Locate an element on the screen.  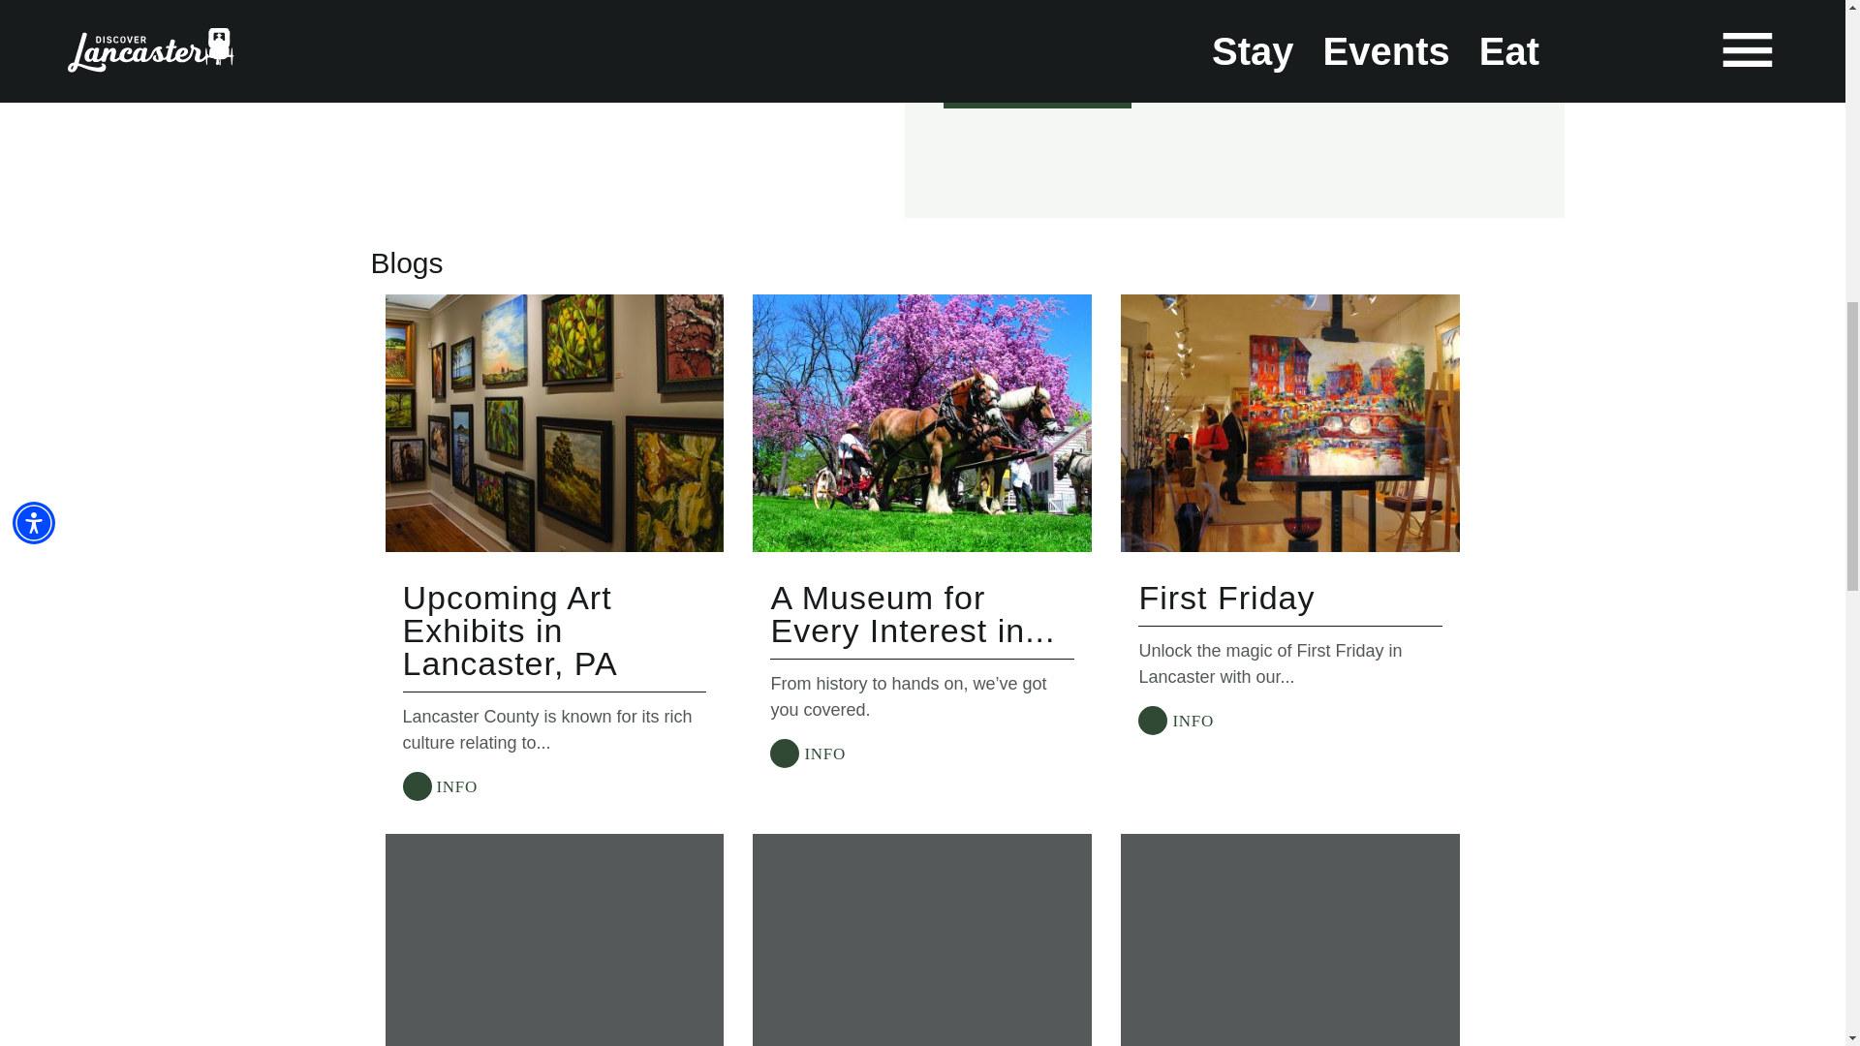
INFO is located at coordinates (807, 754).